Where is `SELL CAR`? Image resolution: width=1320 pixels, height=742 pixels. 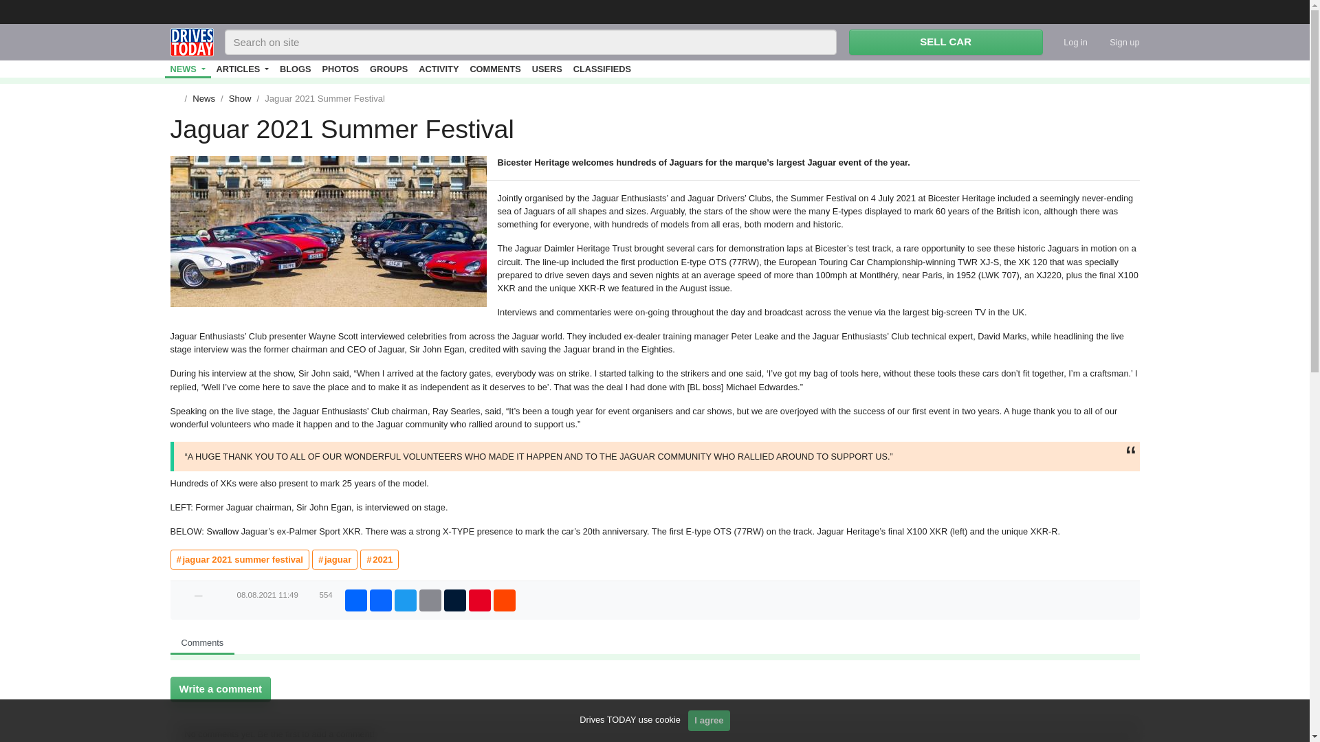
SELL CAR is located at coordinates (945, 42).